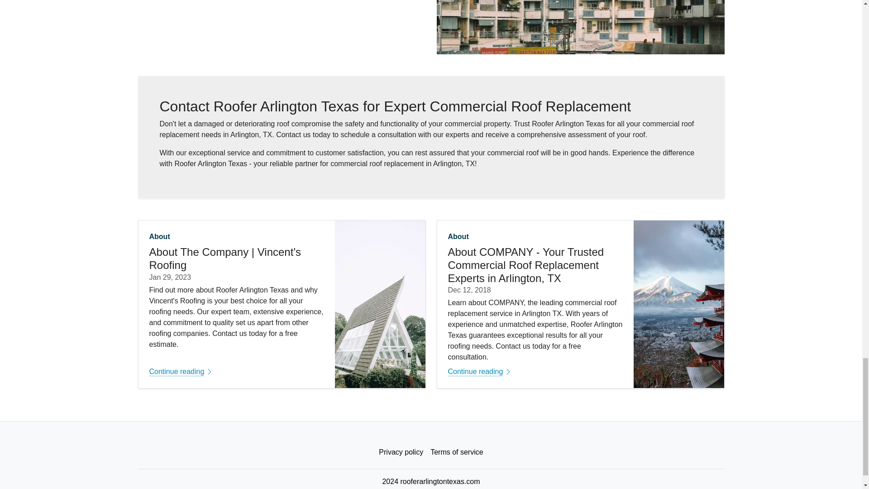 This screenshot has height=489, width=869. What do you see at coordinates (456, 452) in the screenshot?
I see `Terms of service` at bounding box center [456, 452].